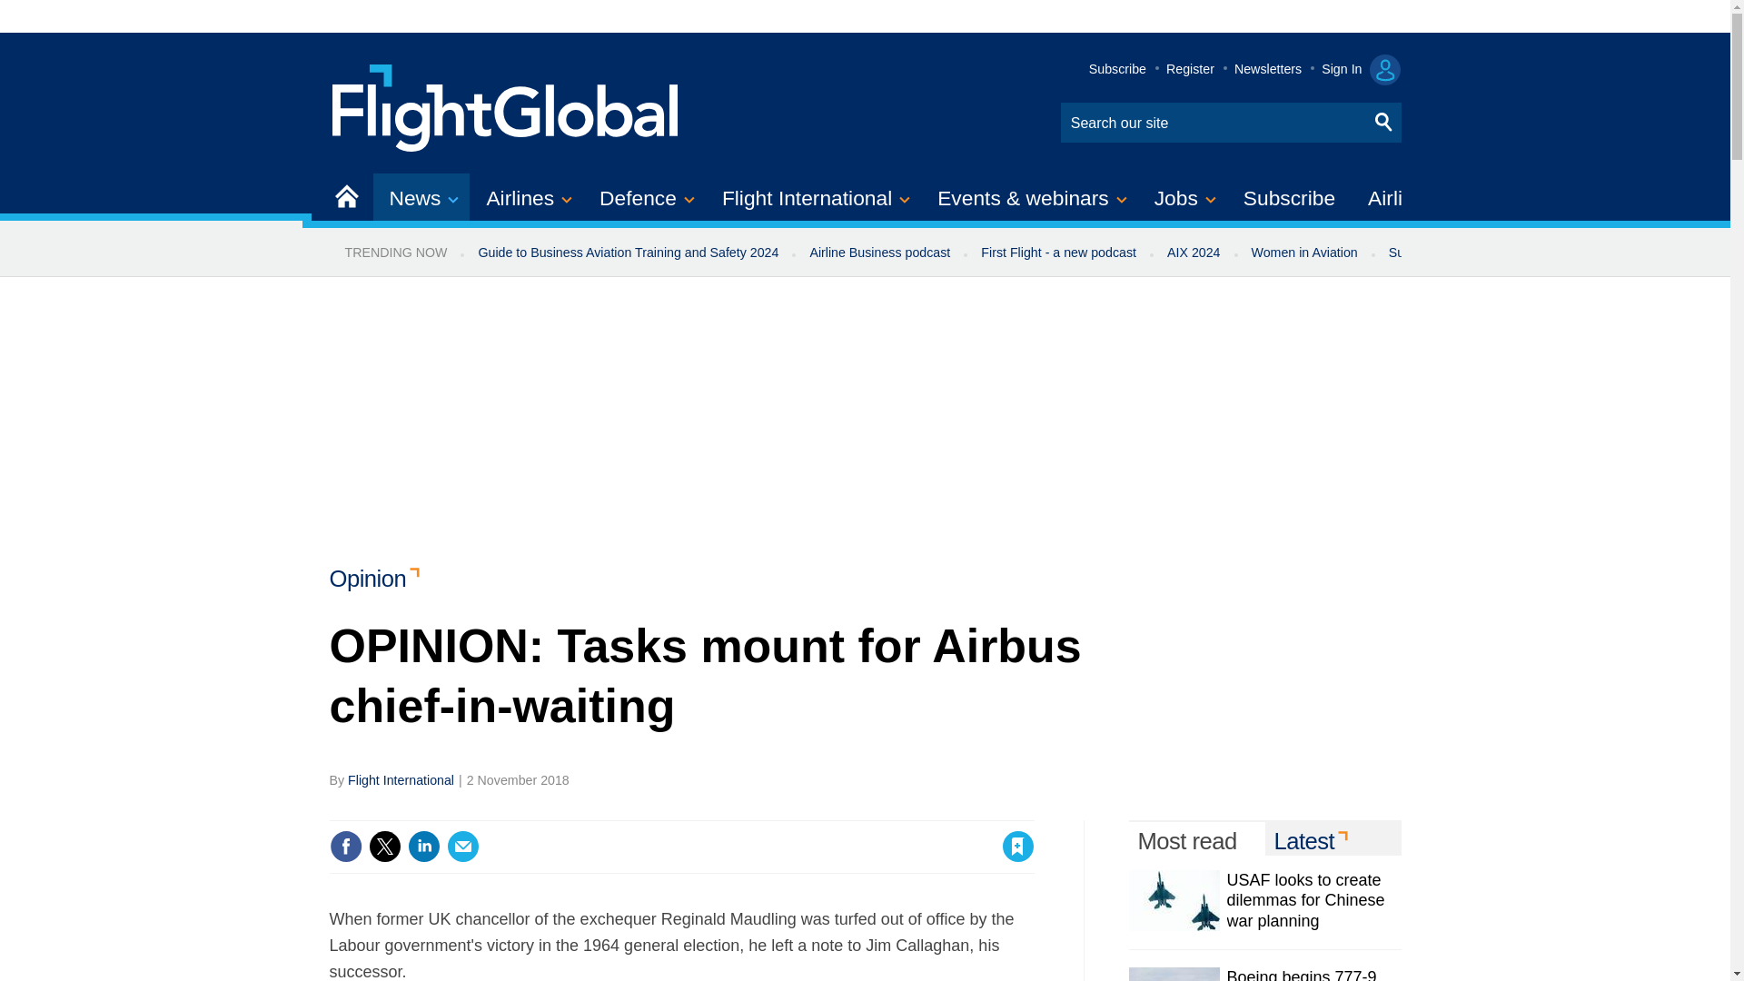  What do you see at coordinates (1194, 253) in the screenshot?
I see `AIX 2024` at bounding box center [1194, 253].